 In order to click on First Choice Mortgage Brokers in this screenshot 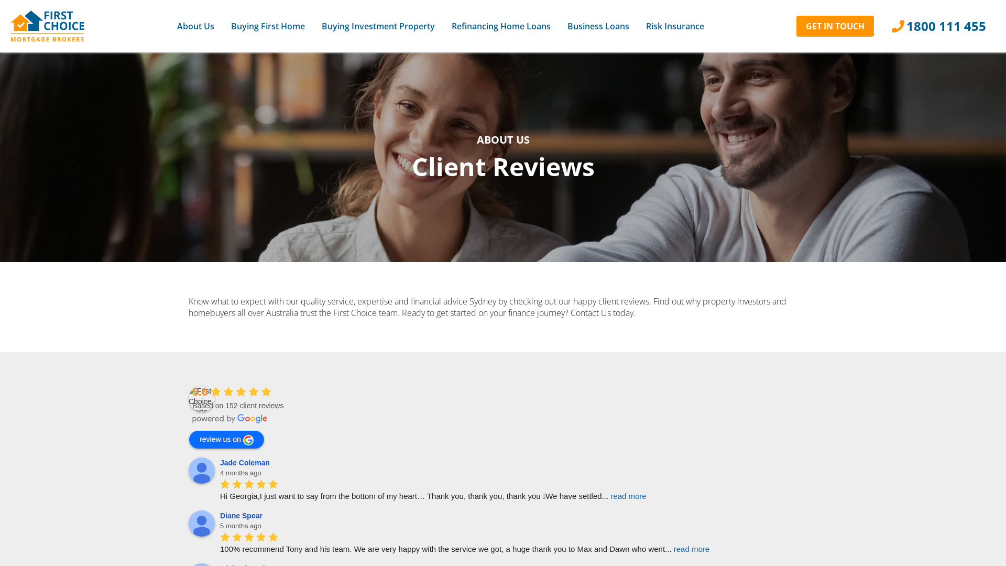, I will do `click(202, 399)`.